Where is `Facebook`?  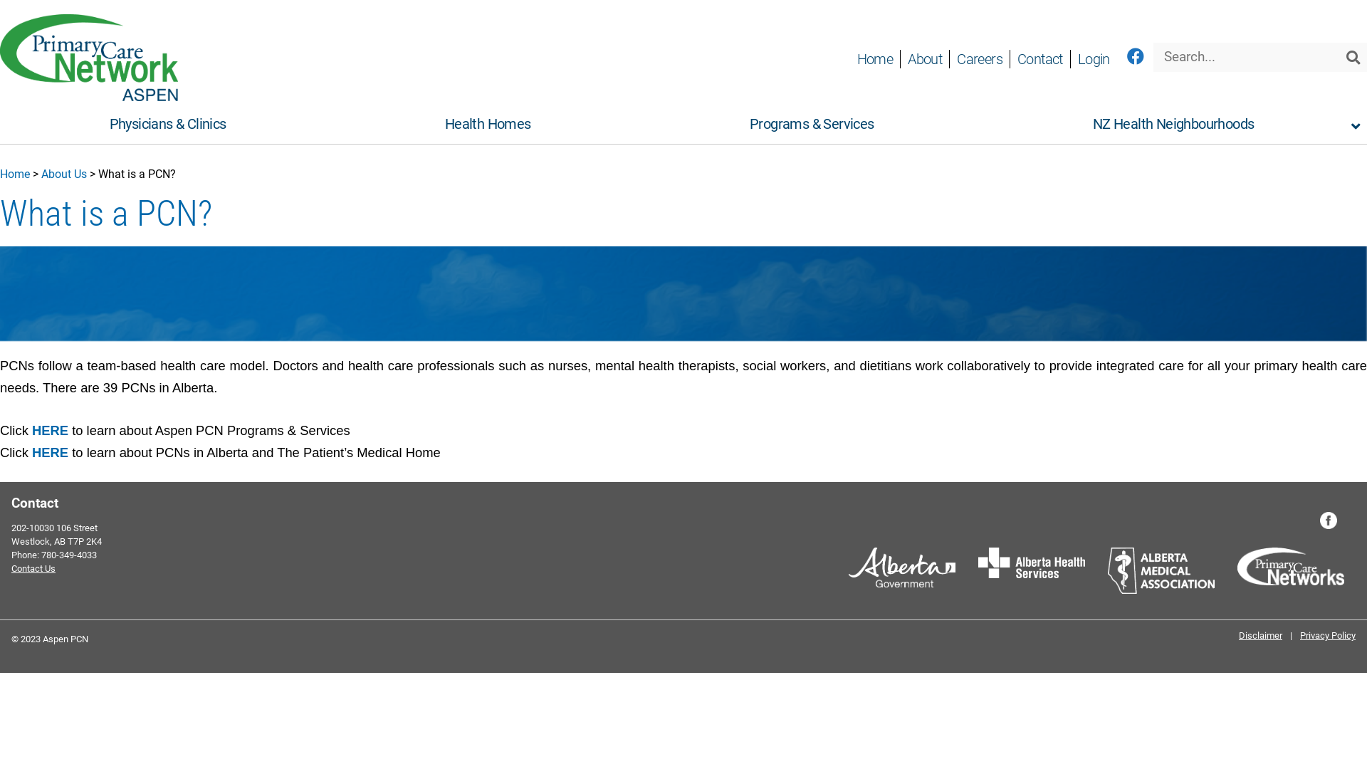
Facebook is located at coordinates (1135, 57).